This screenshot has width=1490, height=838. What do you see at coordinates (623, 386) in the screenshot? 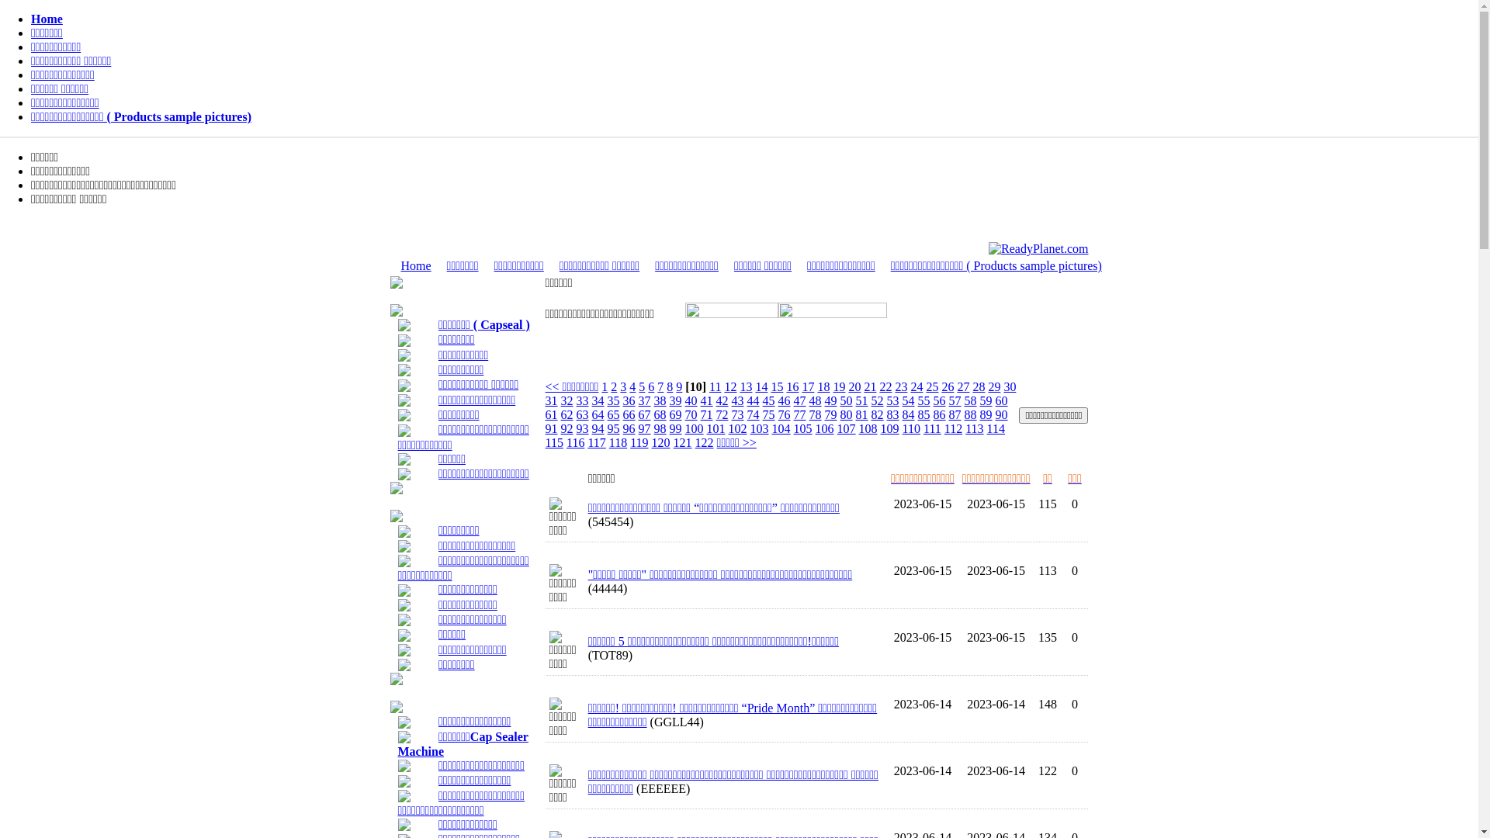
I see `3` at bounding box center [623, 386].